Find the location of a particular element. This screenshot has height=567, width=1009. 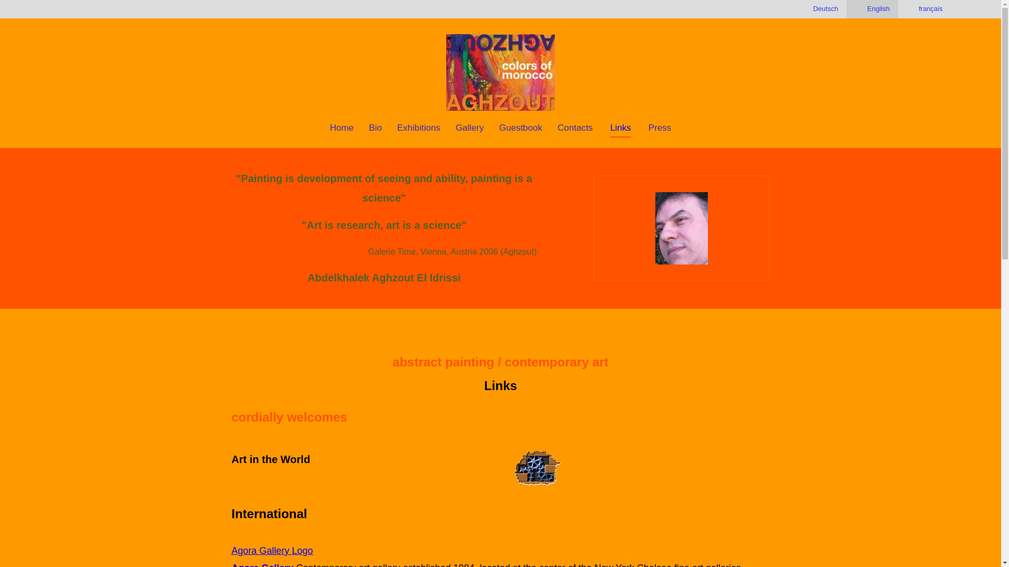

Guestbook is located at coordinates (521, 128).